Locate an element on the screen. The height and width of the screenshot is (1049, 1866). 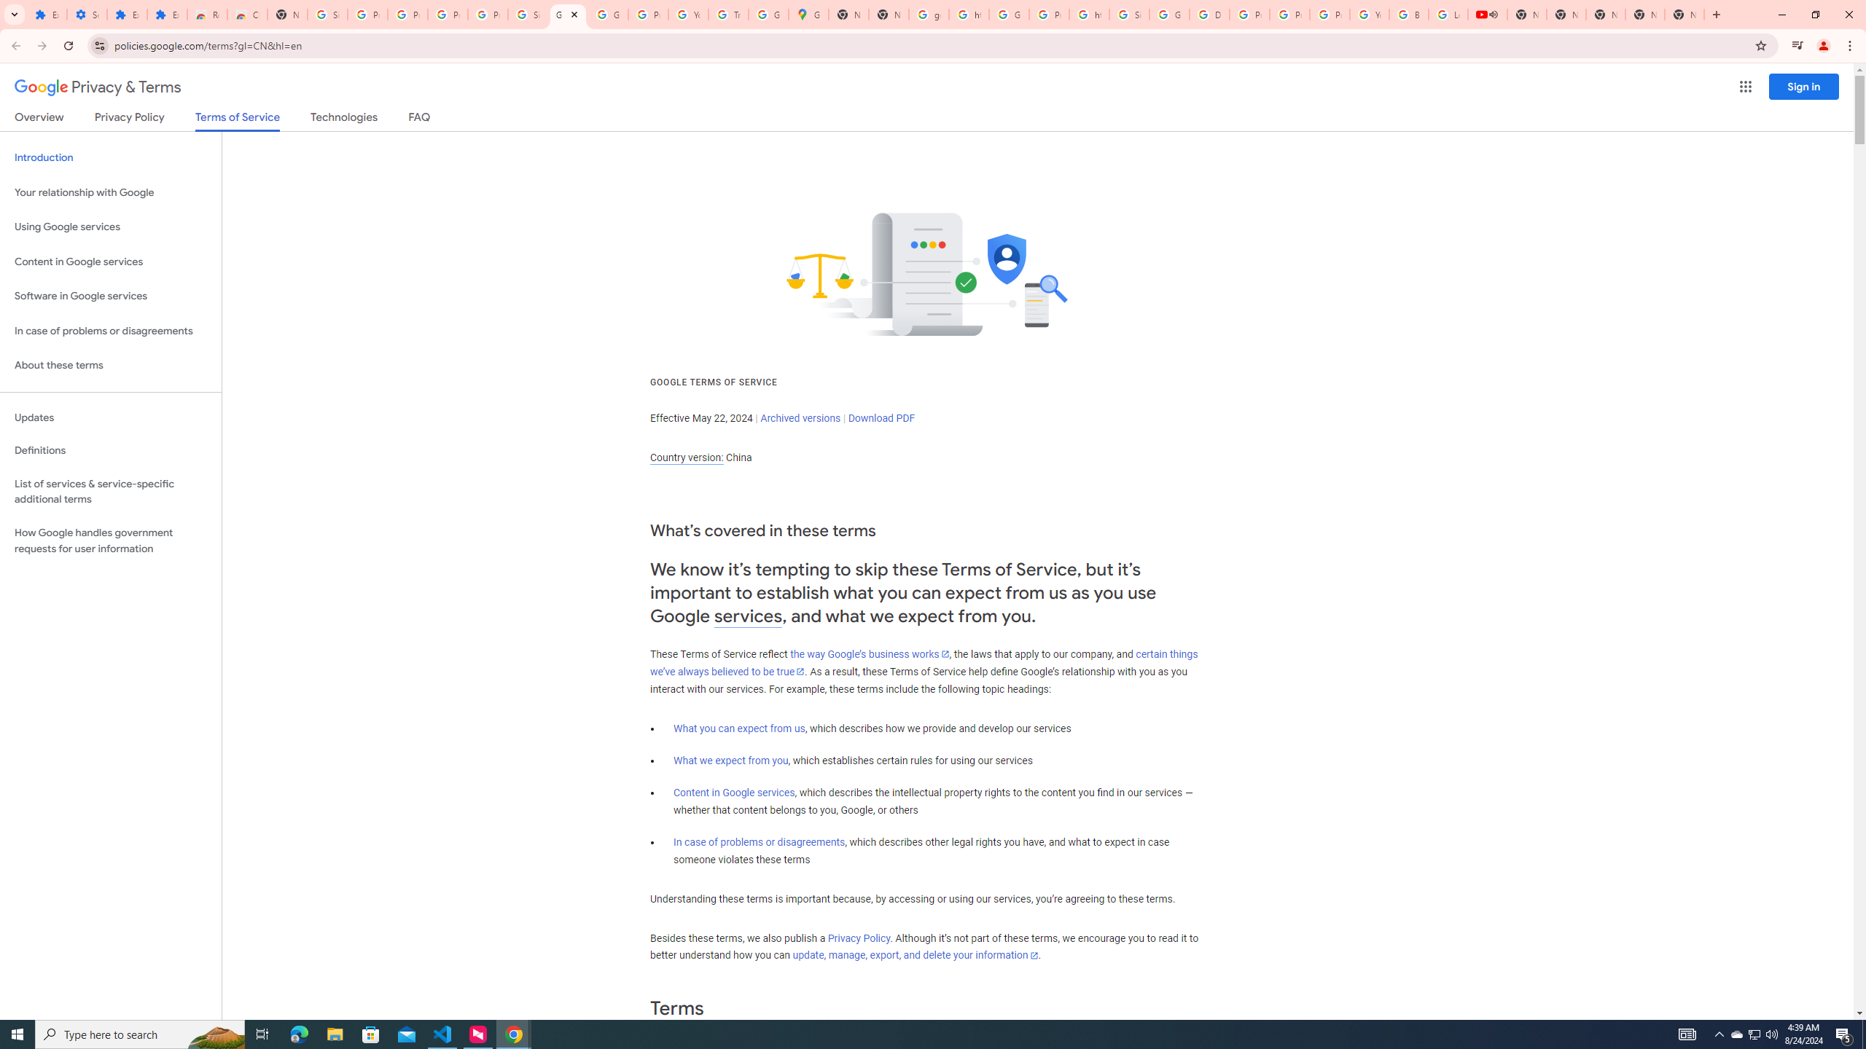
Software in Google services is located at coordinates (111, 296).